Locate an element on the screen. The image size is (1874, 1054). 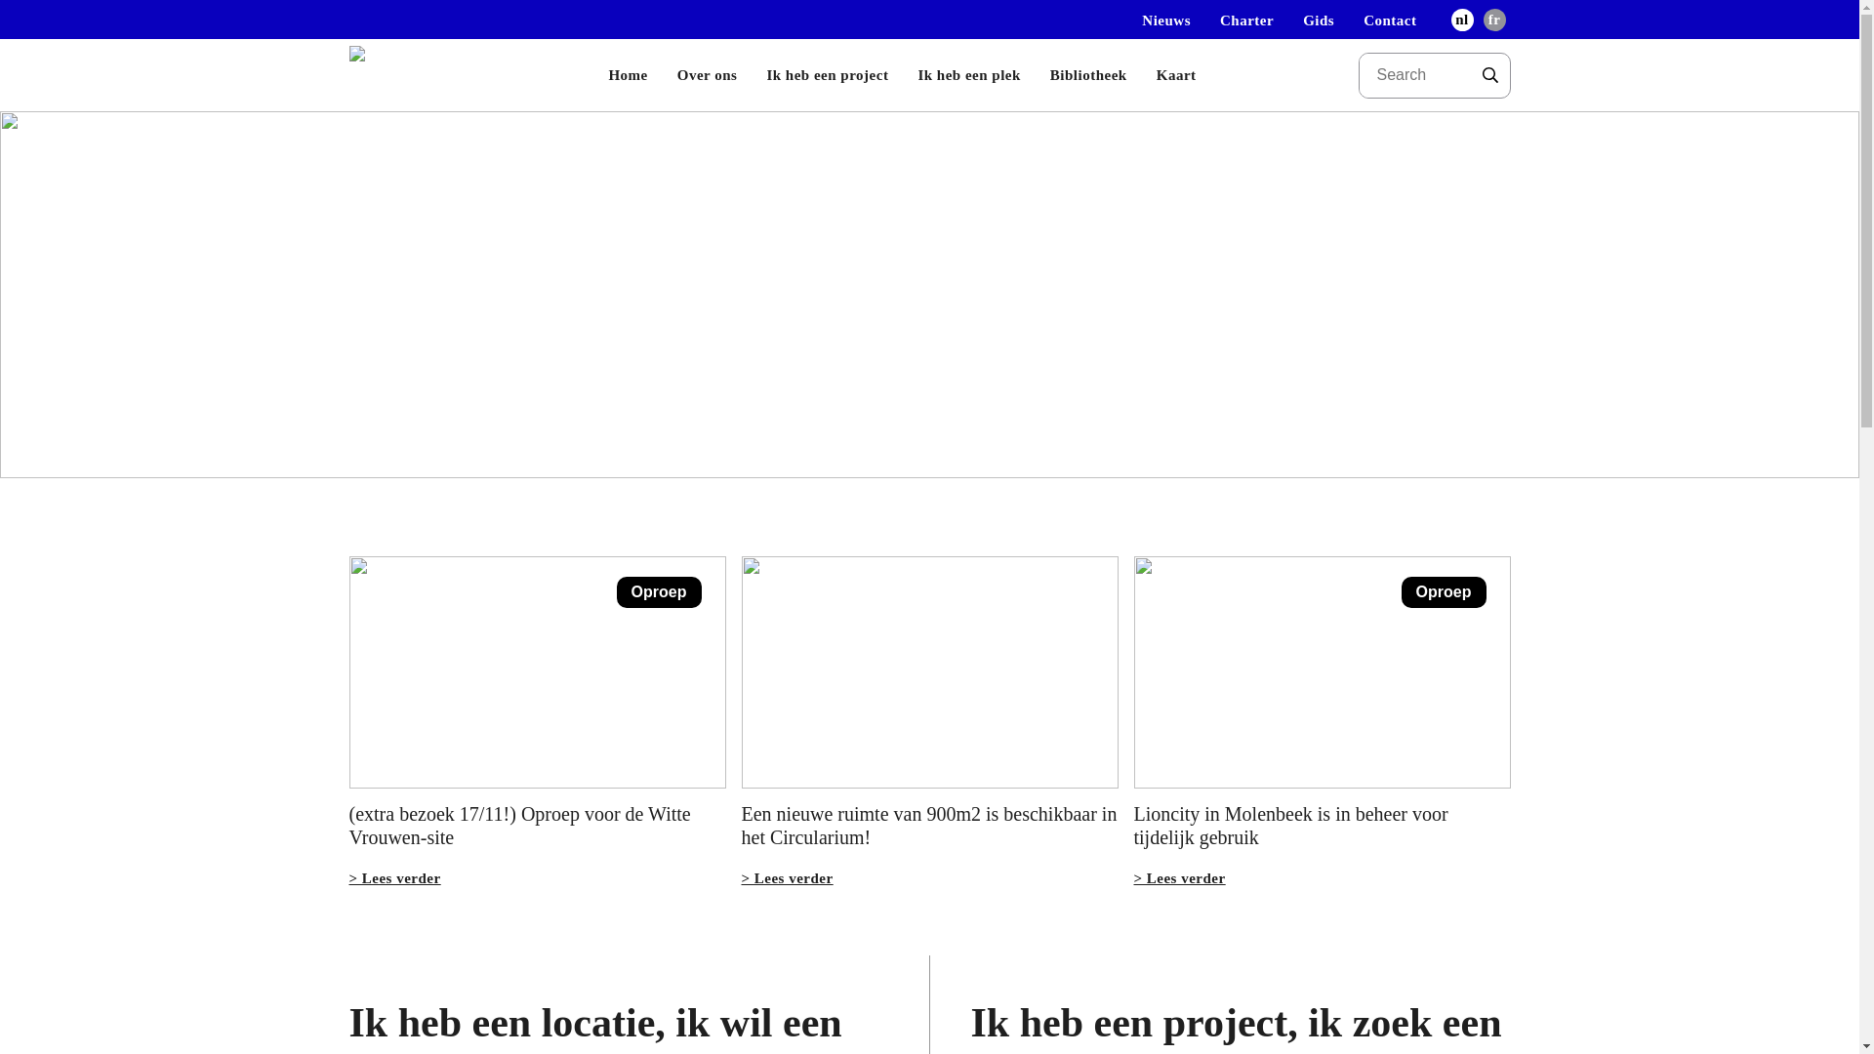
nl is located at coordinates (1462, 20).